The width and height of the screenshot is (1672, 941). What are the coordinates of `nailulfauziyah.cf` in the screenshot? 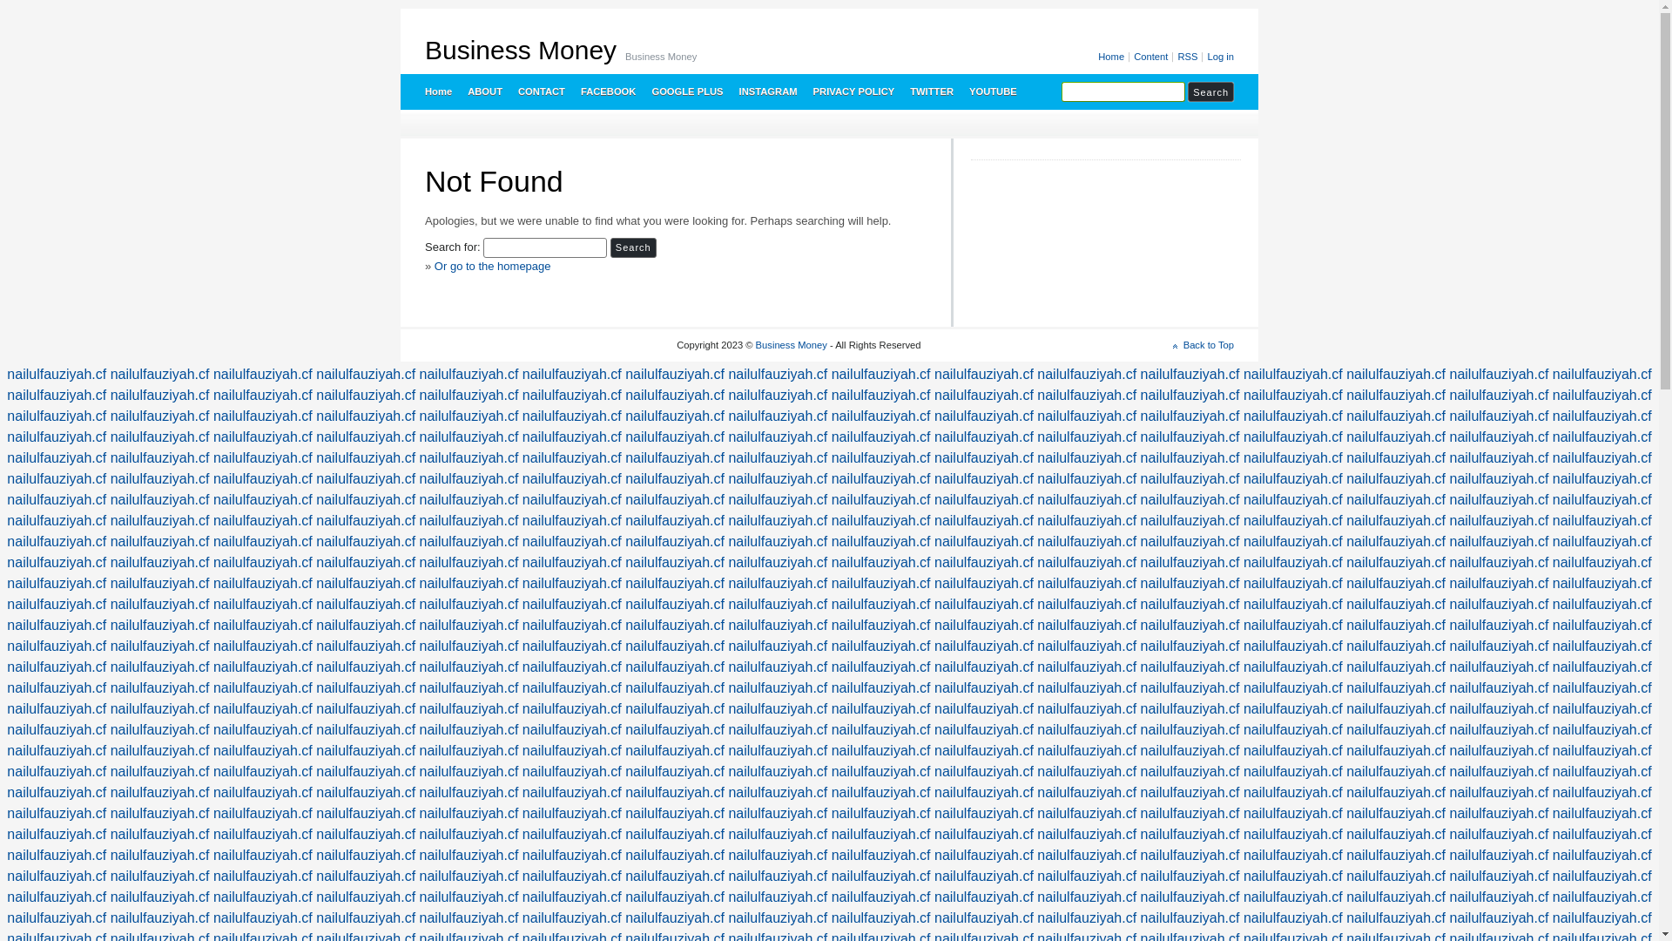 It's located at (366, 458).